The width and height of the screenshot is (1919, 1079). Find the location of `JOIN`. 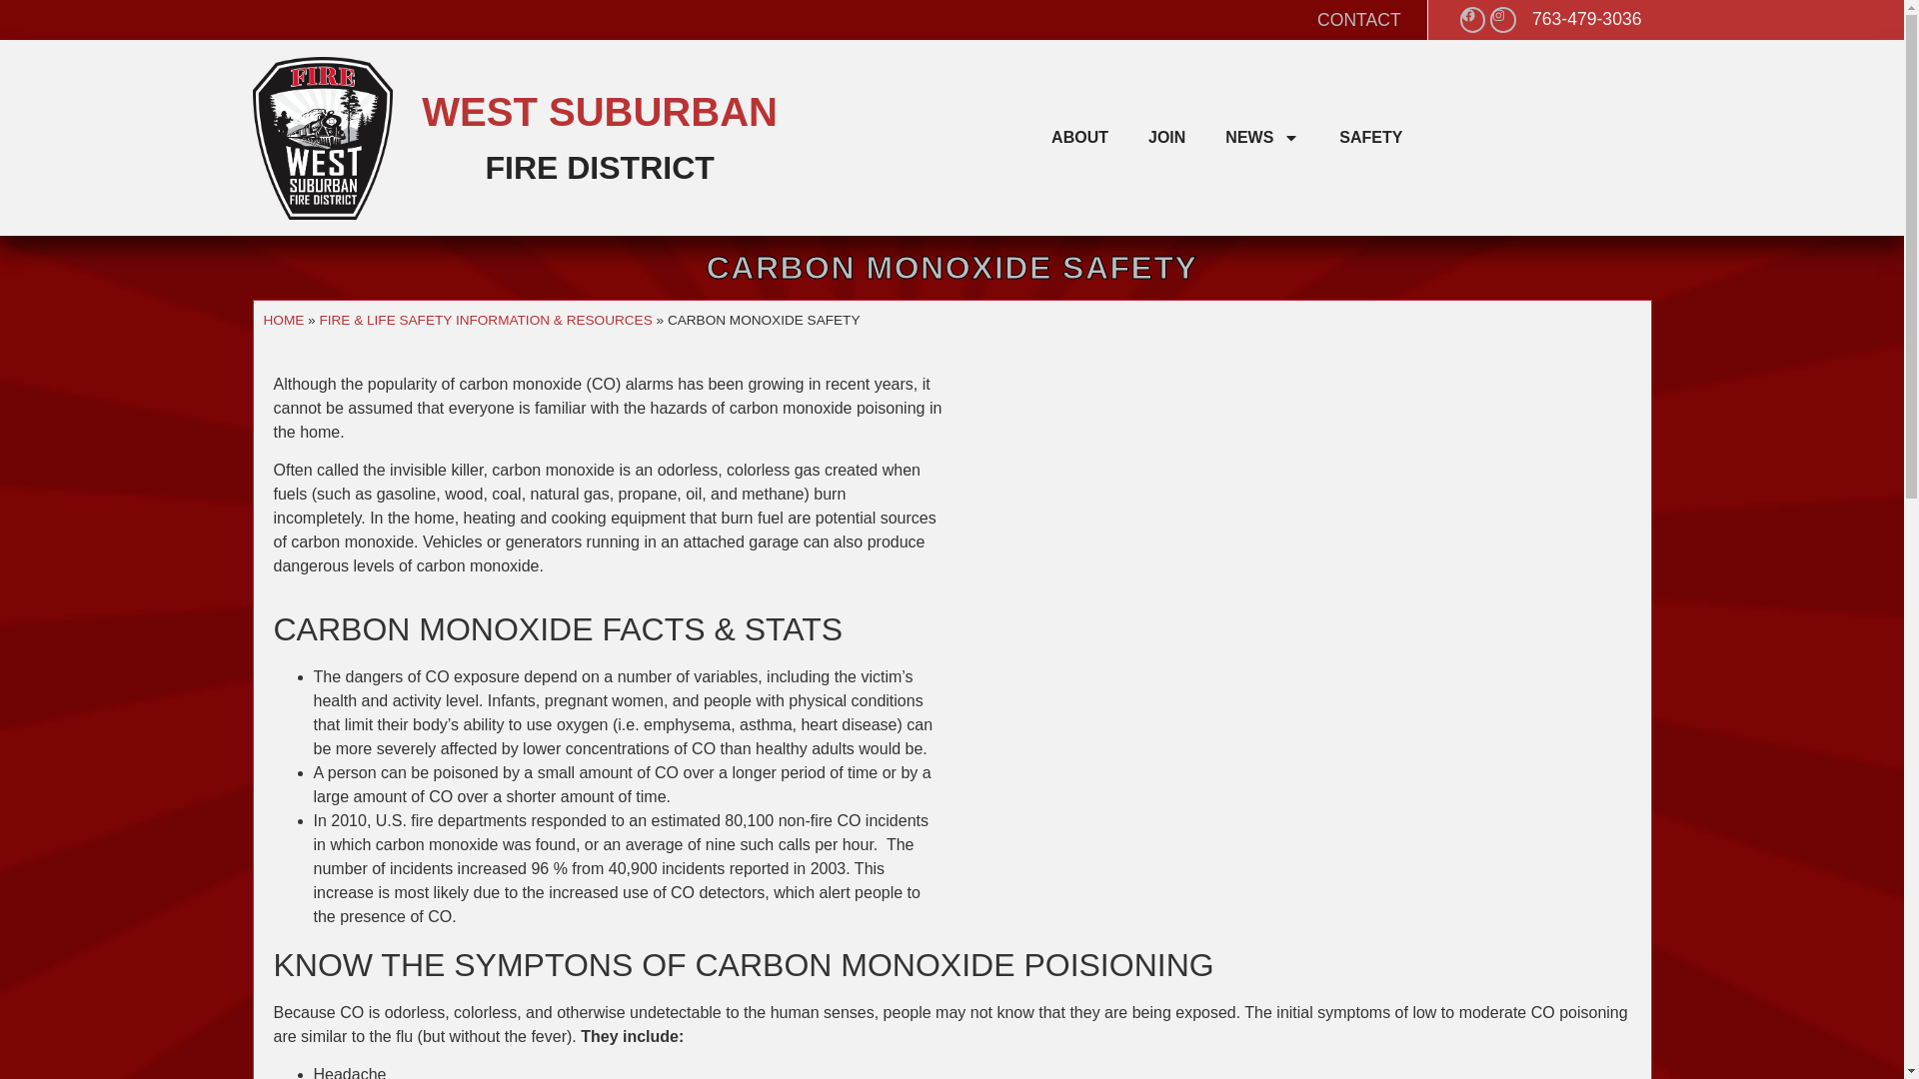

JOIN is located at coordinates (1165, 137).